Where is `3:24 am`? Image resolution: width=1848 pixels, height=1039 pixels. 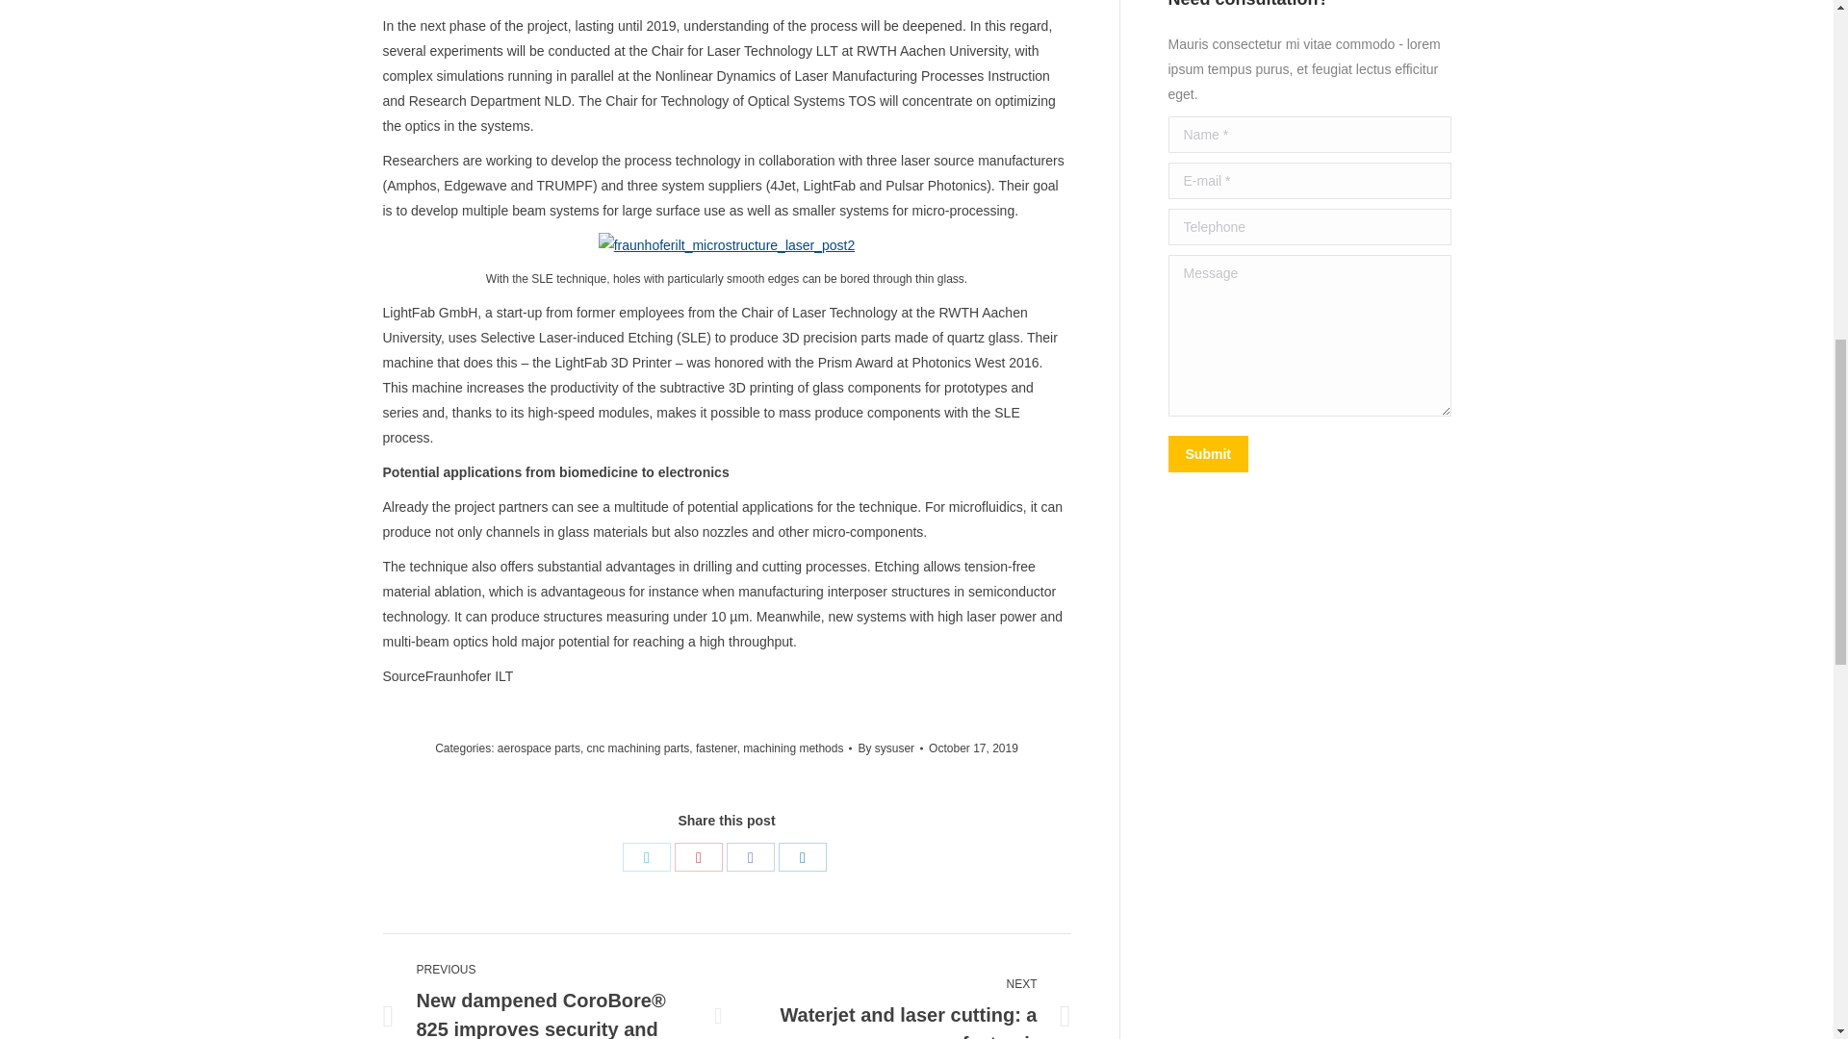
3:24 am is located at coordinates (973, 748).